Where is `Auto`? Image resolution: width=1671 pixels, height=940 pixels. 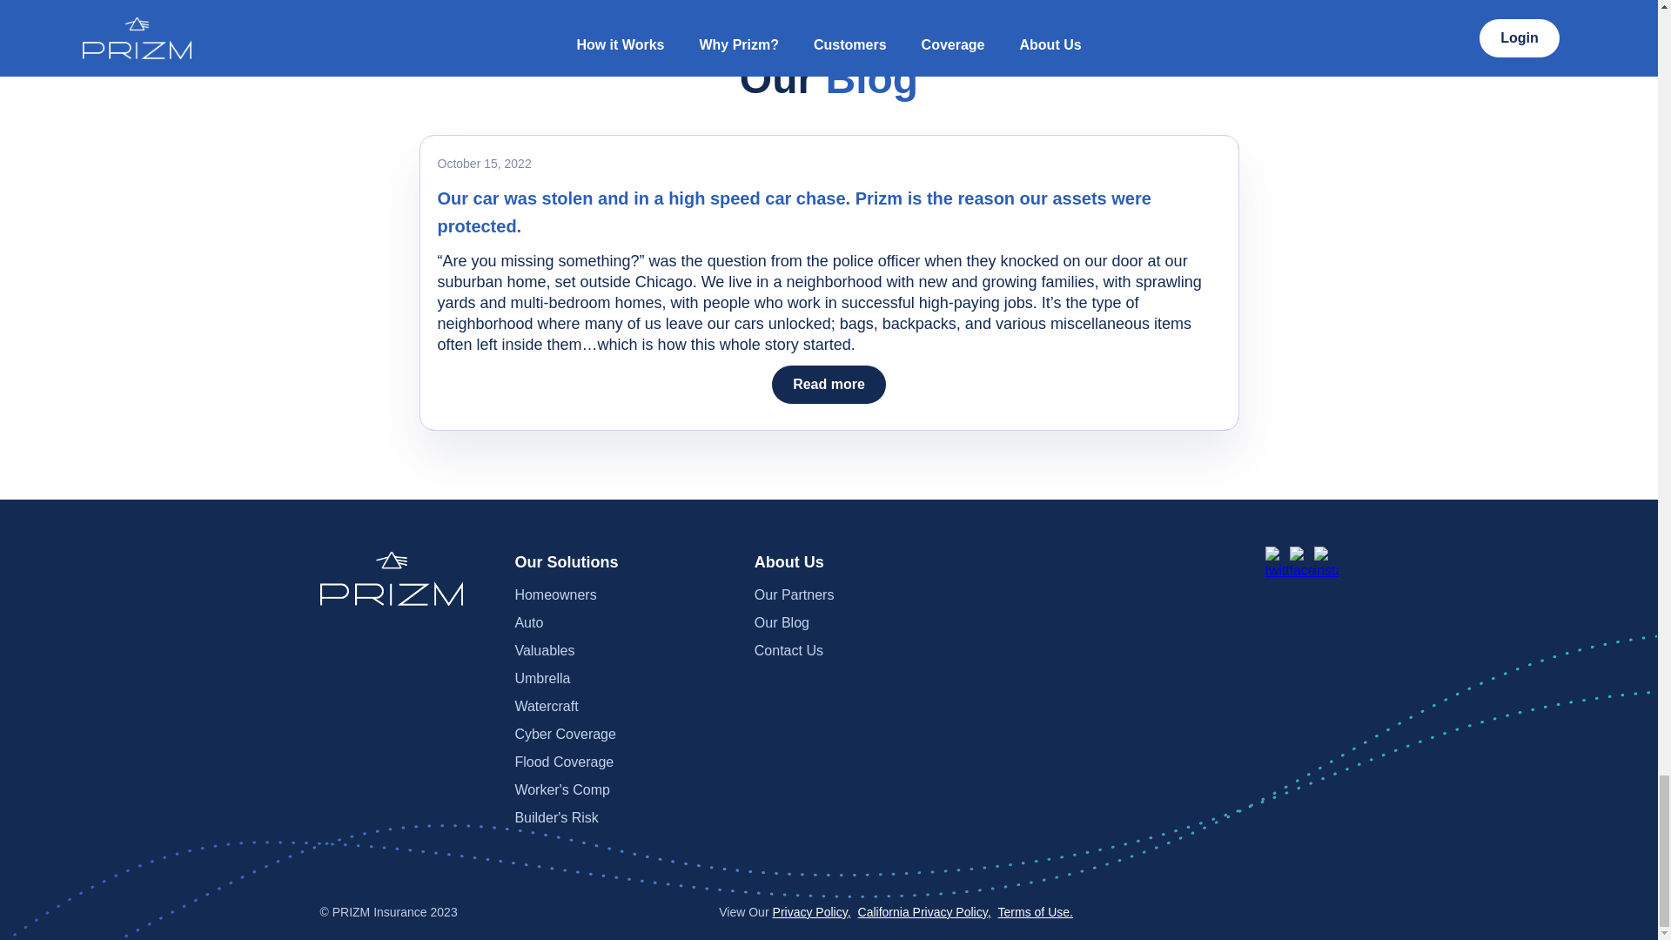
Auto is located at coordinates (623, 623).